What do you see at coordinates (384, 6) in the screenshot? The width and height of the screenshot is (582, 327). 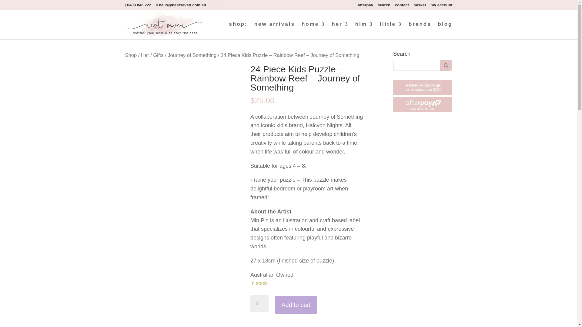 I see `search` at bounding box center [384, 6].